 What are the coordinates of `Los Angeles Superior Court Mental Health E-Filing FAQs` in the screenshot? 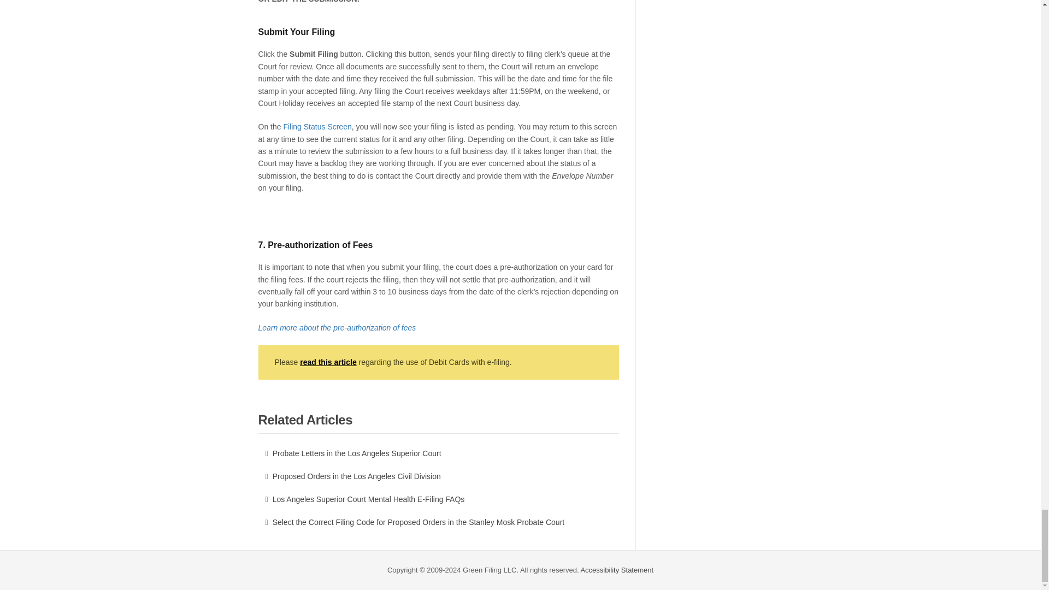 It's located at (438, 499).